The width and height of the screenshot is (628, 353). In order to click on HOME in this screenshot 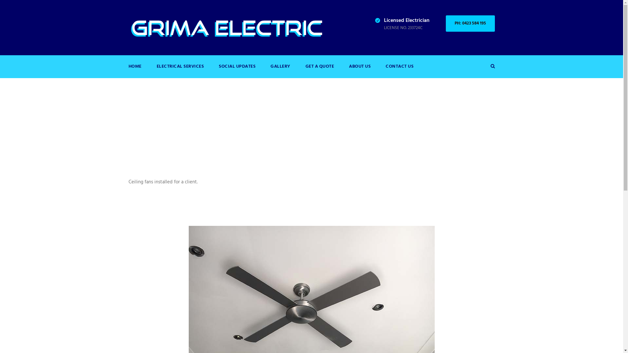, I will do `click(135, 71)`.